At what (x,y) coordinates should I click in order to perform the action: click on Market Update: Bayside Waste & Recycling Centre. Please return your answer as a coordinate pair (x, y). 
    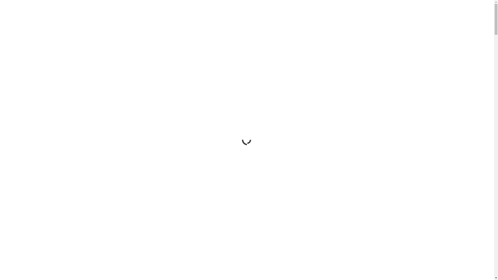
    Looking at the image, I should click on (370, 219).